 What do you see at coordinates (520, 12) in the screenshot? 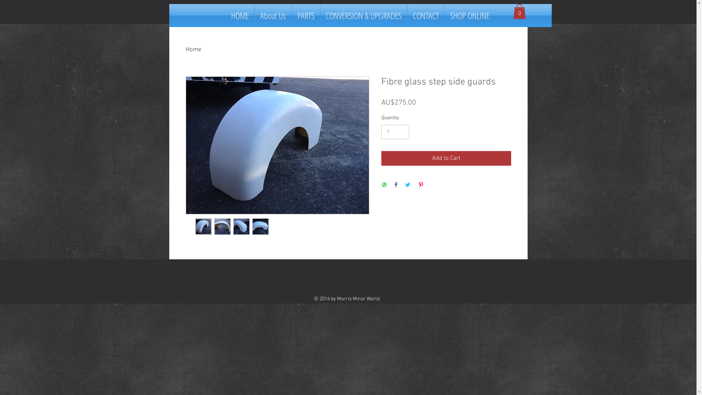
I see `0` at bounding box center [520, 12].